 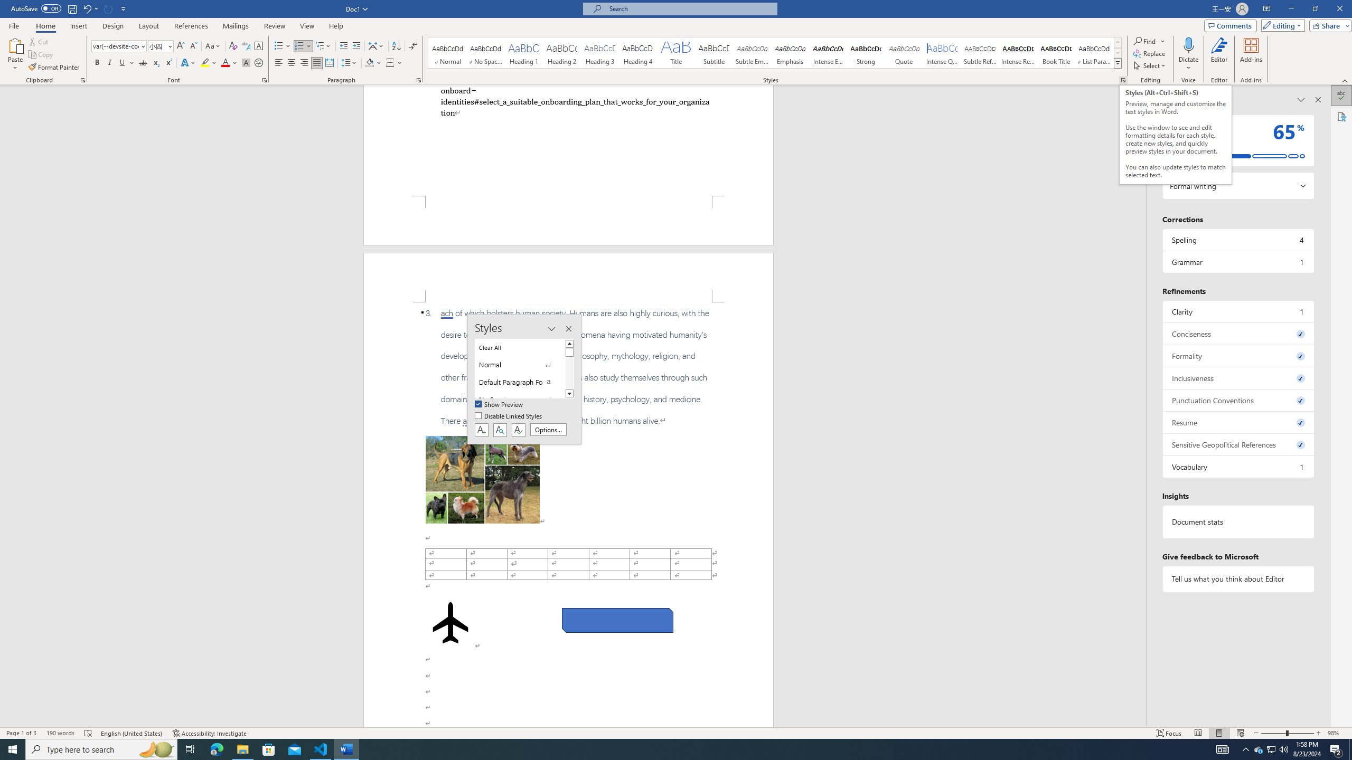 I want to click on Web Layout, so click(x=1240, y=733).